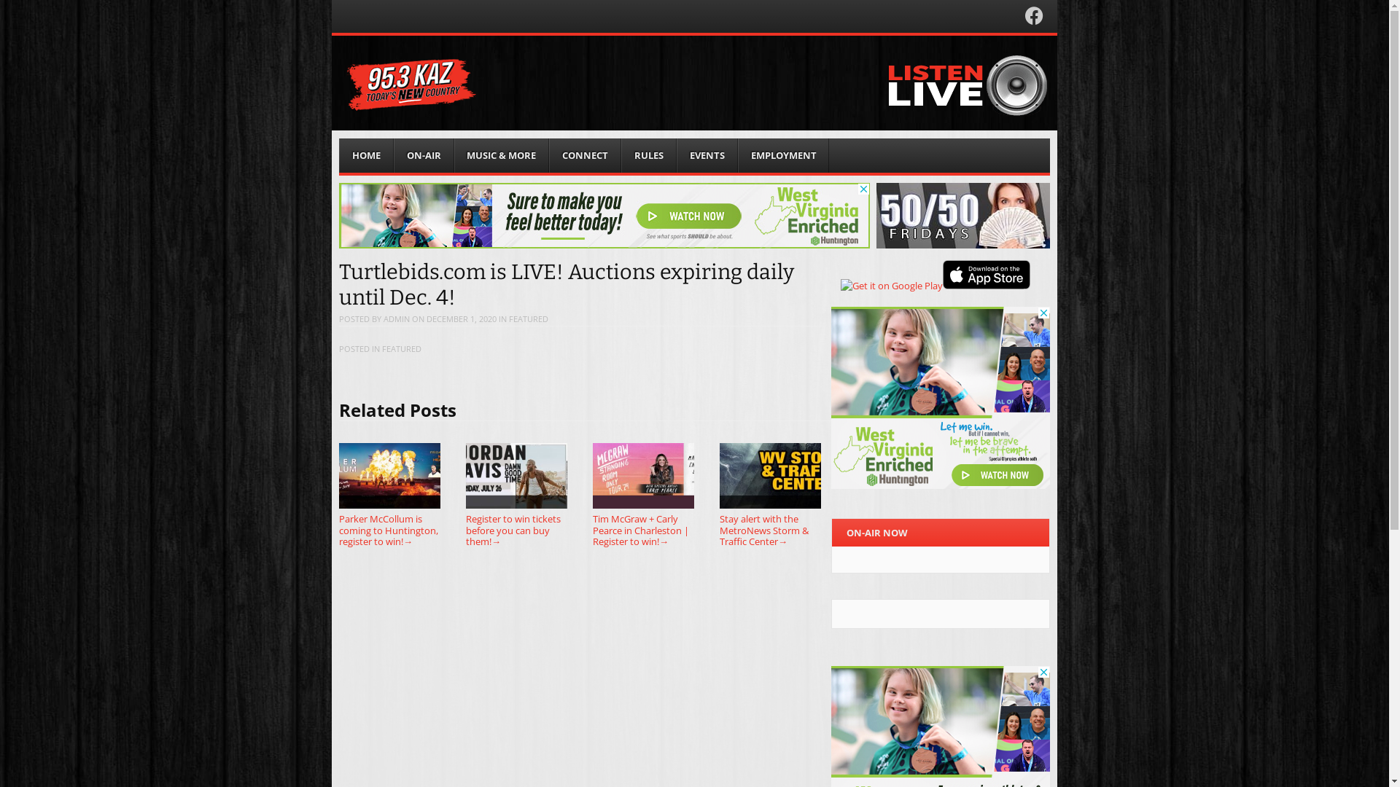  Describe the element at coordinates (784, 156) in the screenshot. I see `EMPLOYMENT` at that location.